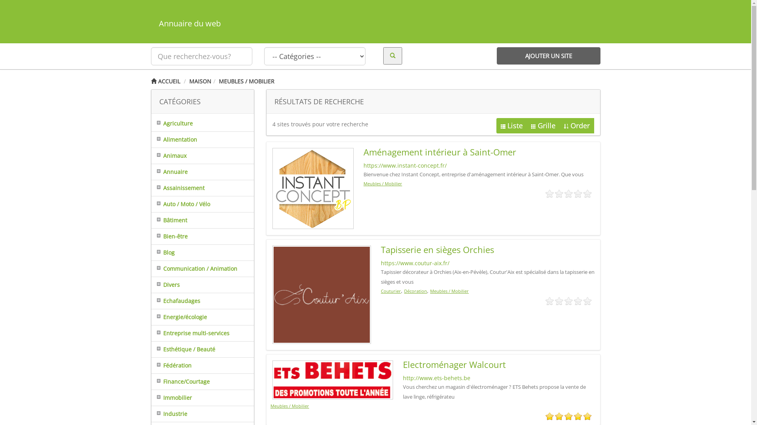 Image resolution: width=757 pixels, height=425 pixels. What do you see at coordinates (549, 56) in the screenshot?
I see `AJOUTER UN SITE` at bounding box center [549, 56].